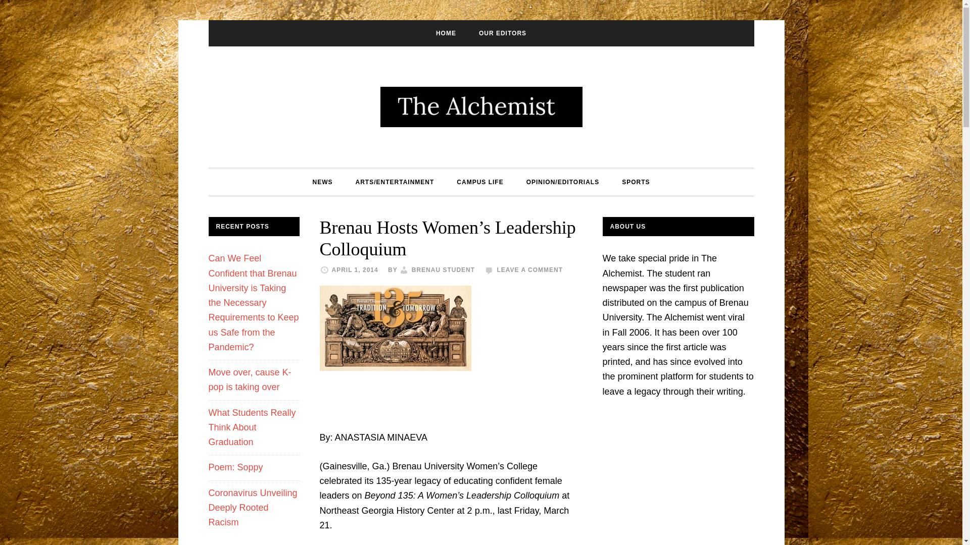 The height and width of the screenshot is (545, 970). I want to click on CAMPUS LIFE, so click(479, 182).